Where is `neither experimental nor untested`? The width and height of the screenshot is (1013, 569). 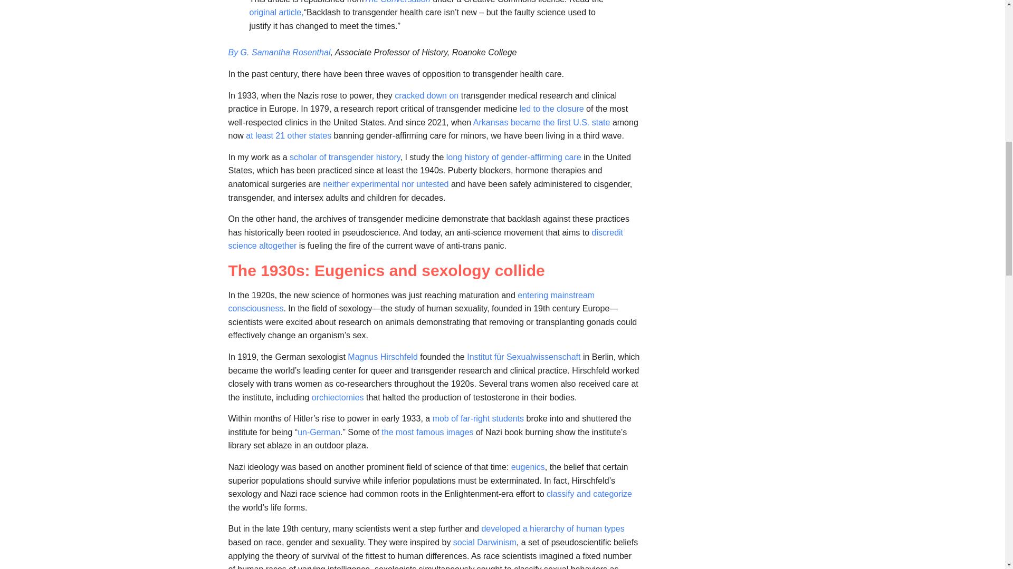 neither experimental nor untested is located at coordinates (386, 184).